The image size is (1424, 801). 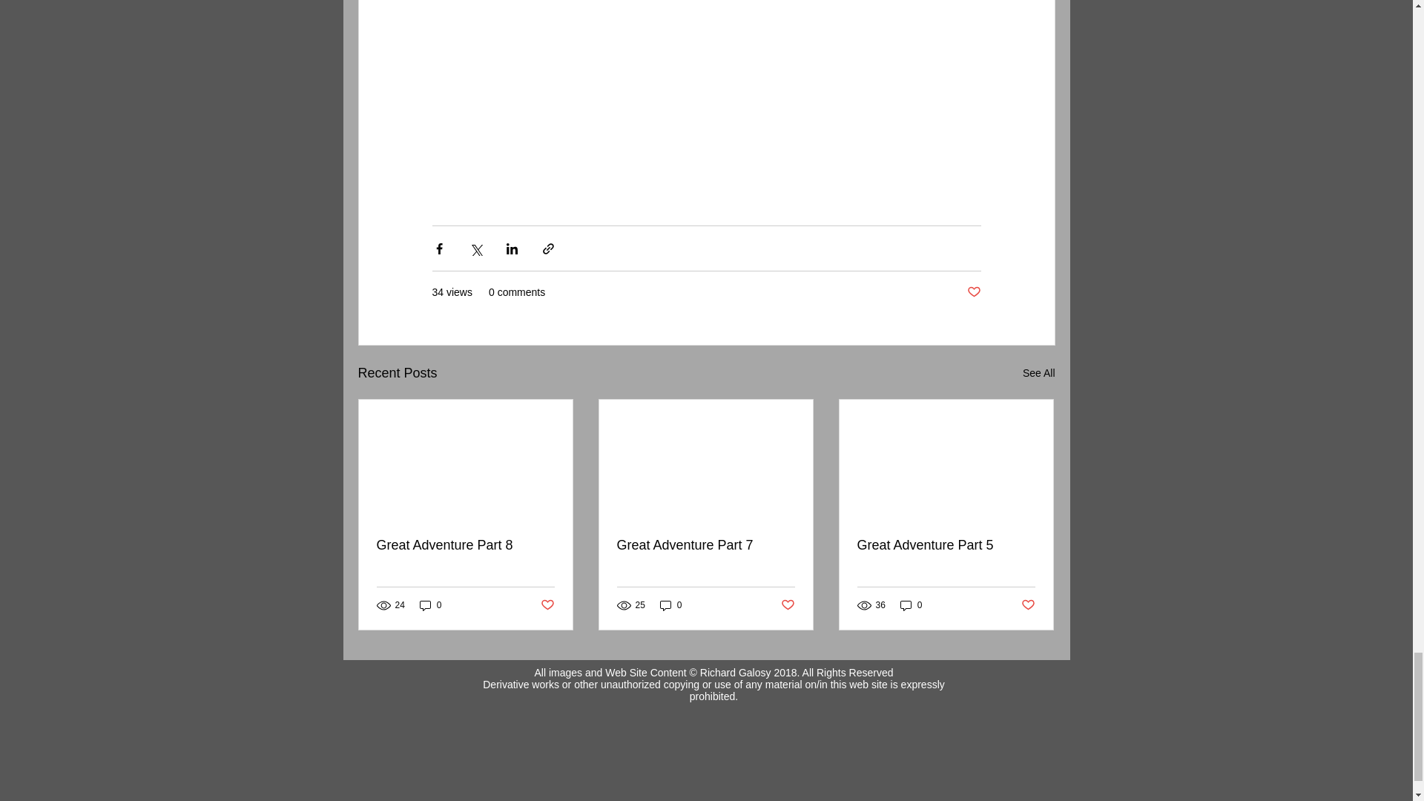 I want to click on Post not marked as liked, so click(x=1028, y=605).